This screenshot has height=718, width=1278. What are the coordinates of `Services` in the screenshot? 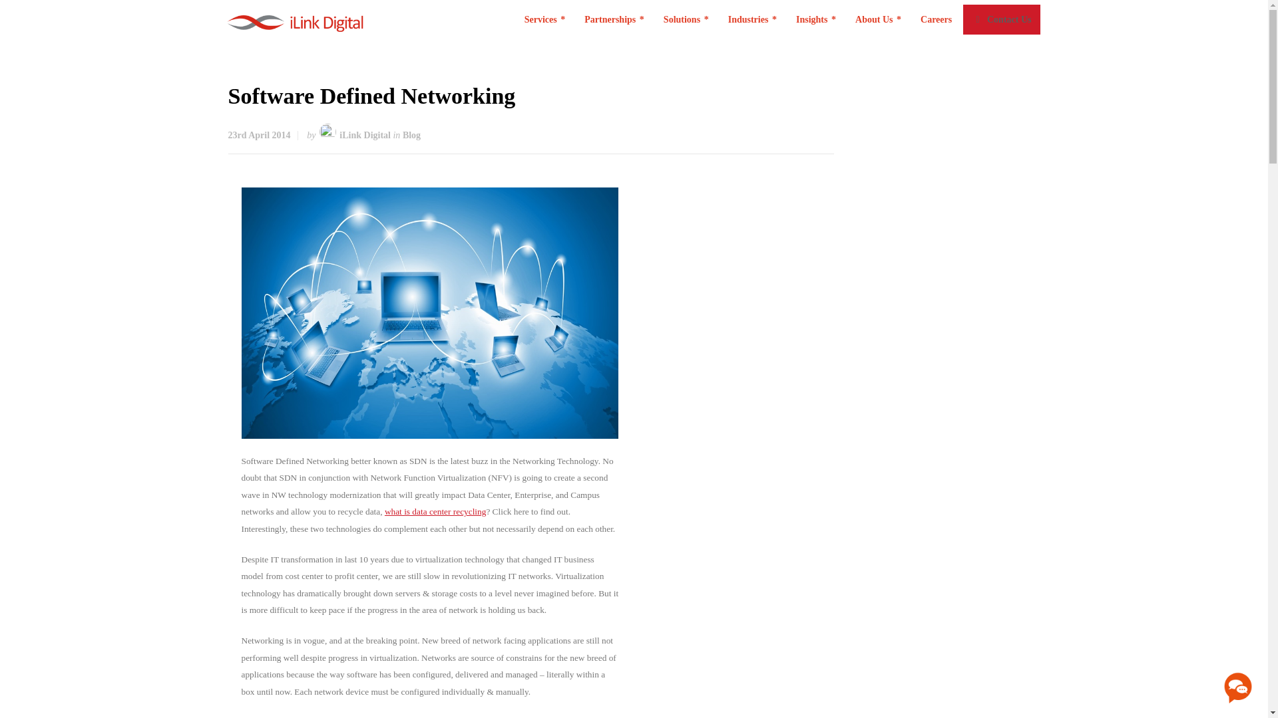 It's located at (544, 20).